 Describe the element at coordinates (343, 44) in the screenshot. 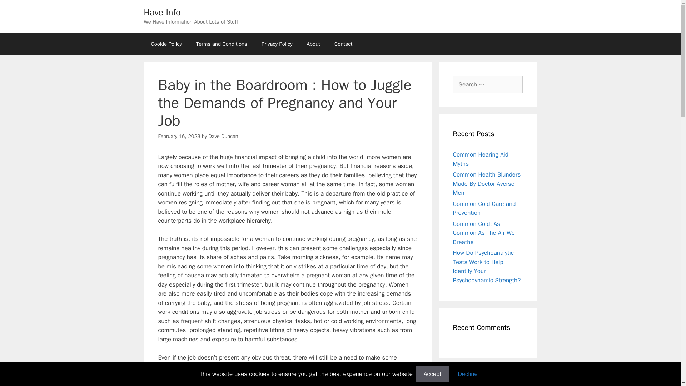

I see `Contact` at that location.